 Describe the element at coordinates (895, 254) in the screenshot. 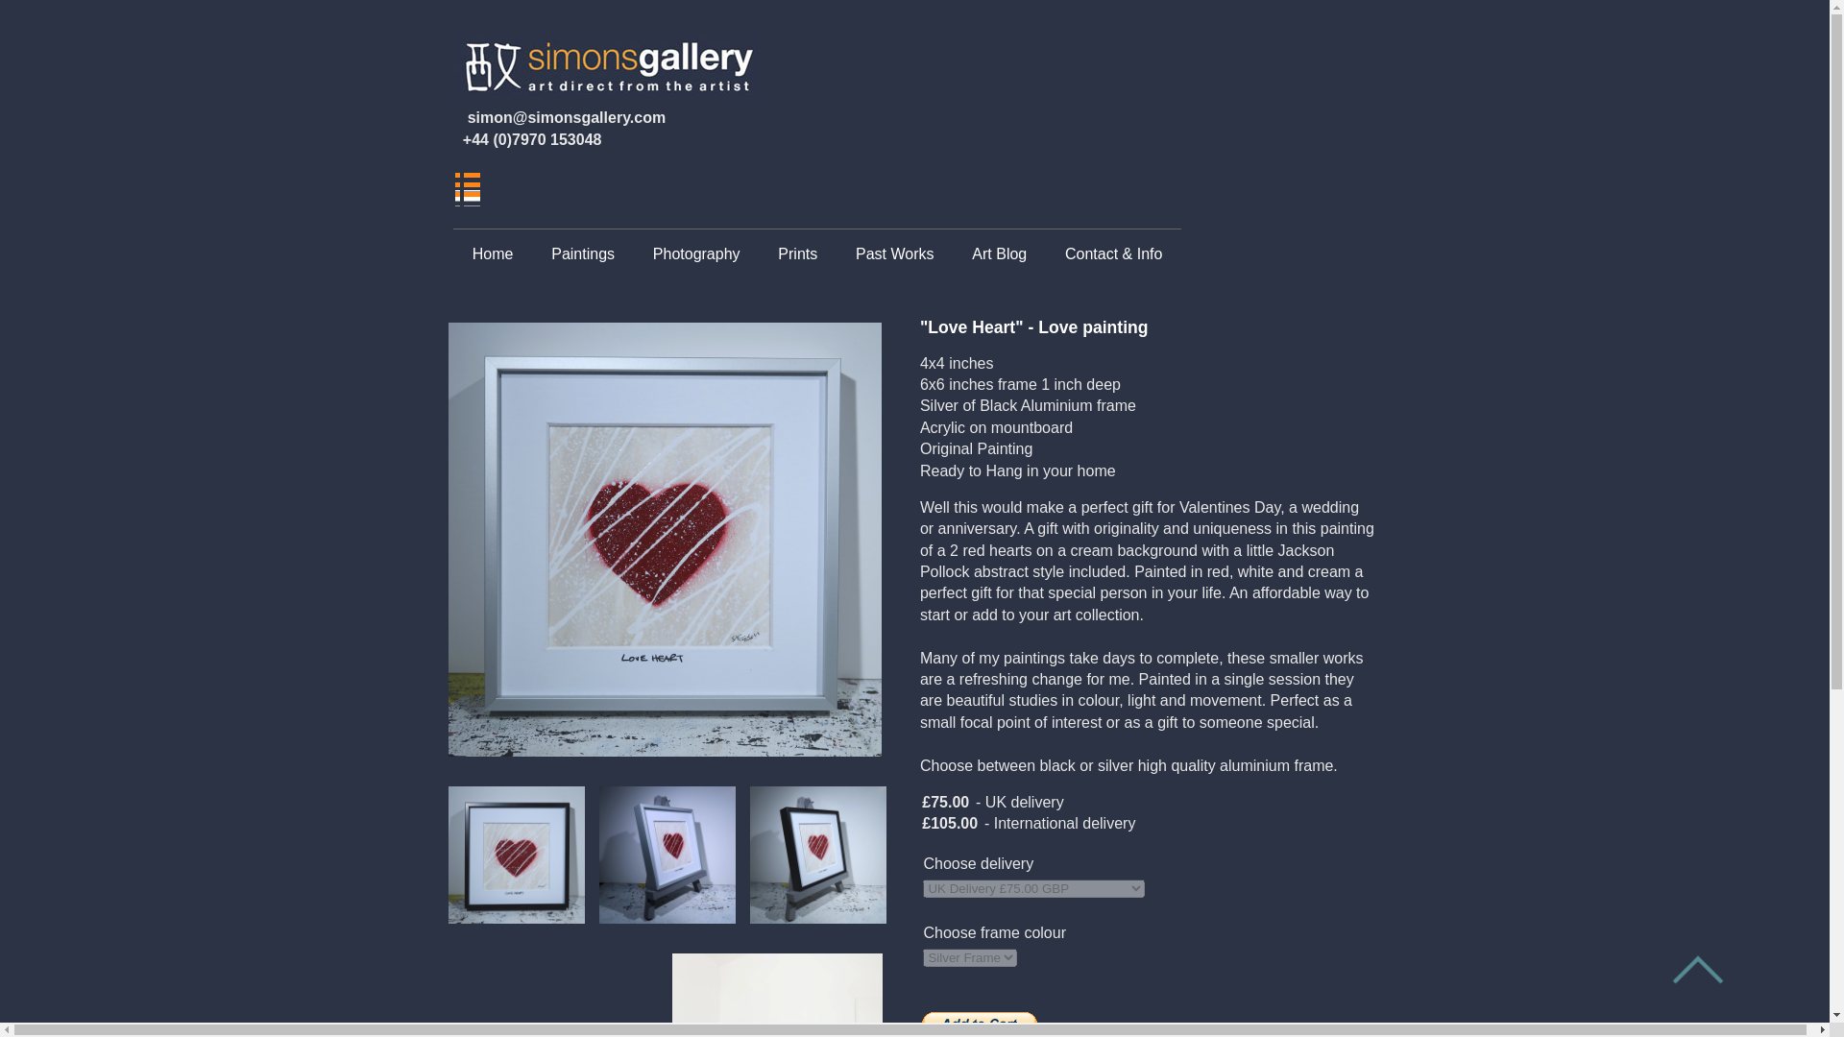

I see `Past Works` at that location.